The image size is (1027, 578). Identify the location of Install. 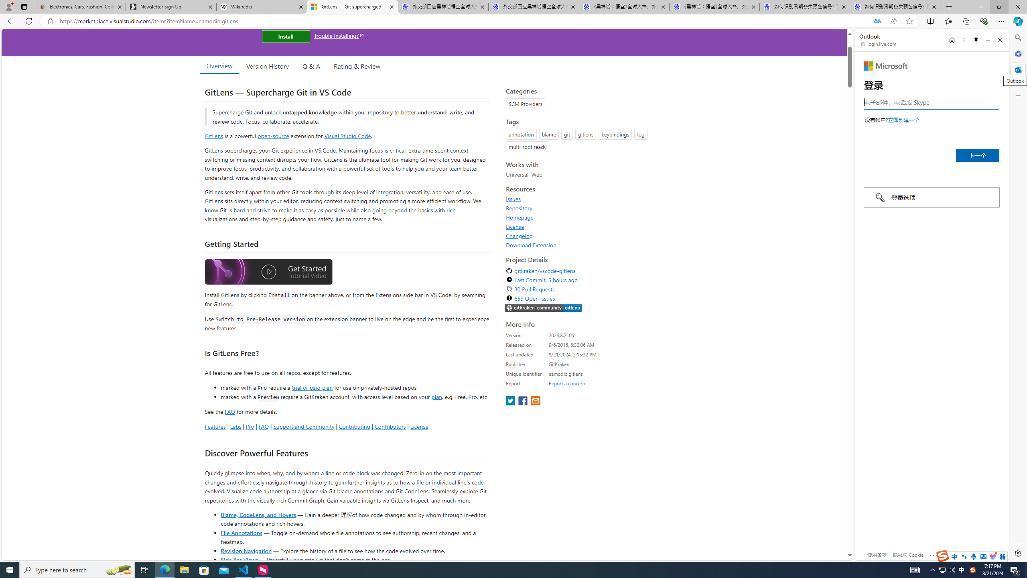
(286, 36).